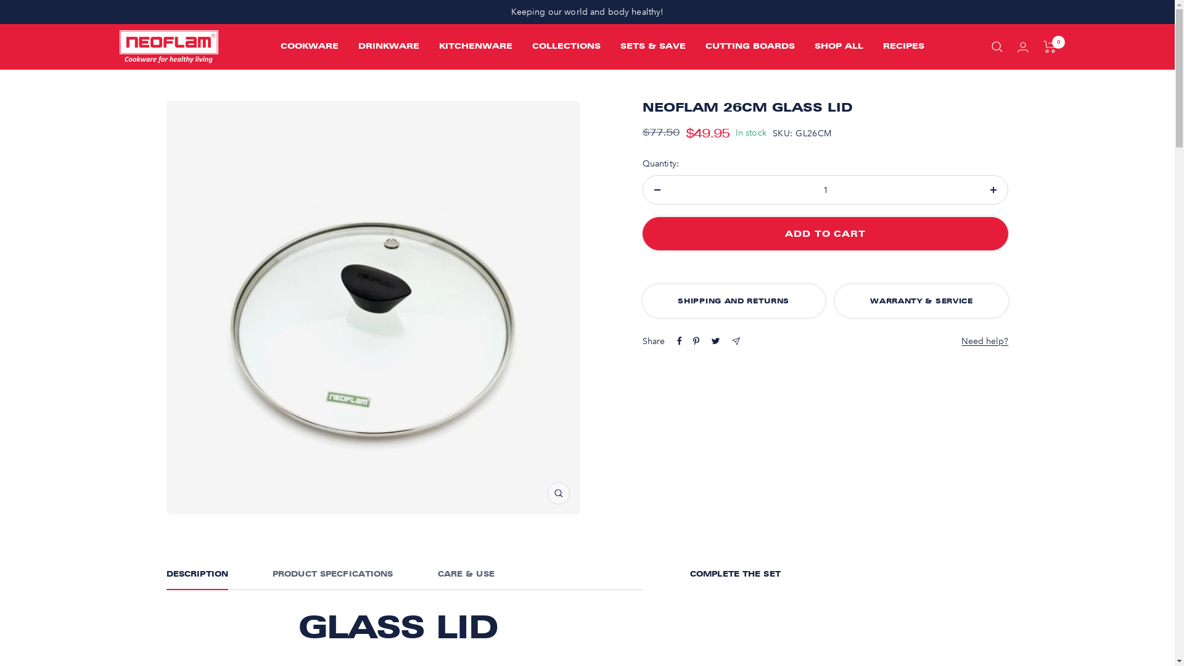  Describe the element at coordinates (985, 342) in the screenshot. I see `Need help?` at that location.